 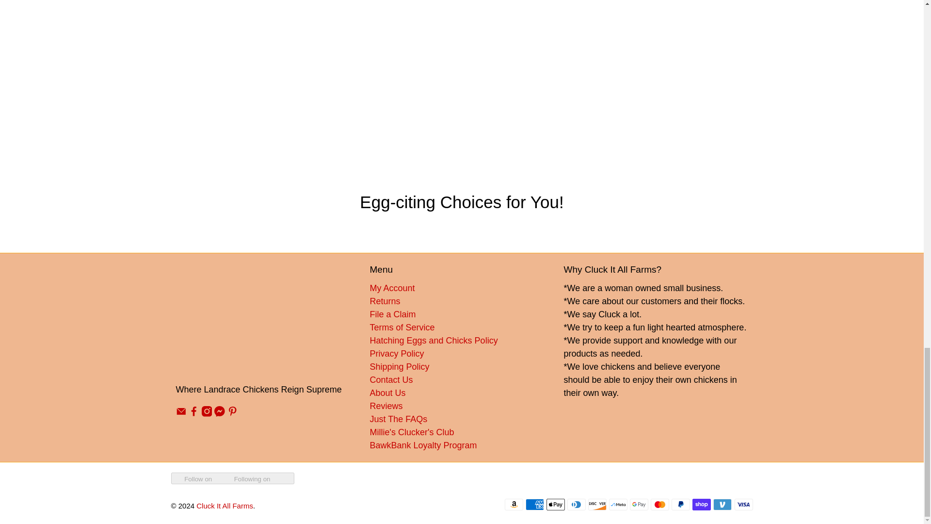 What do you see at coordinates (233, 413) in the screenshot?
I see `Cluck It All Farms on Pinterest` at bounding box center [233, 413].